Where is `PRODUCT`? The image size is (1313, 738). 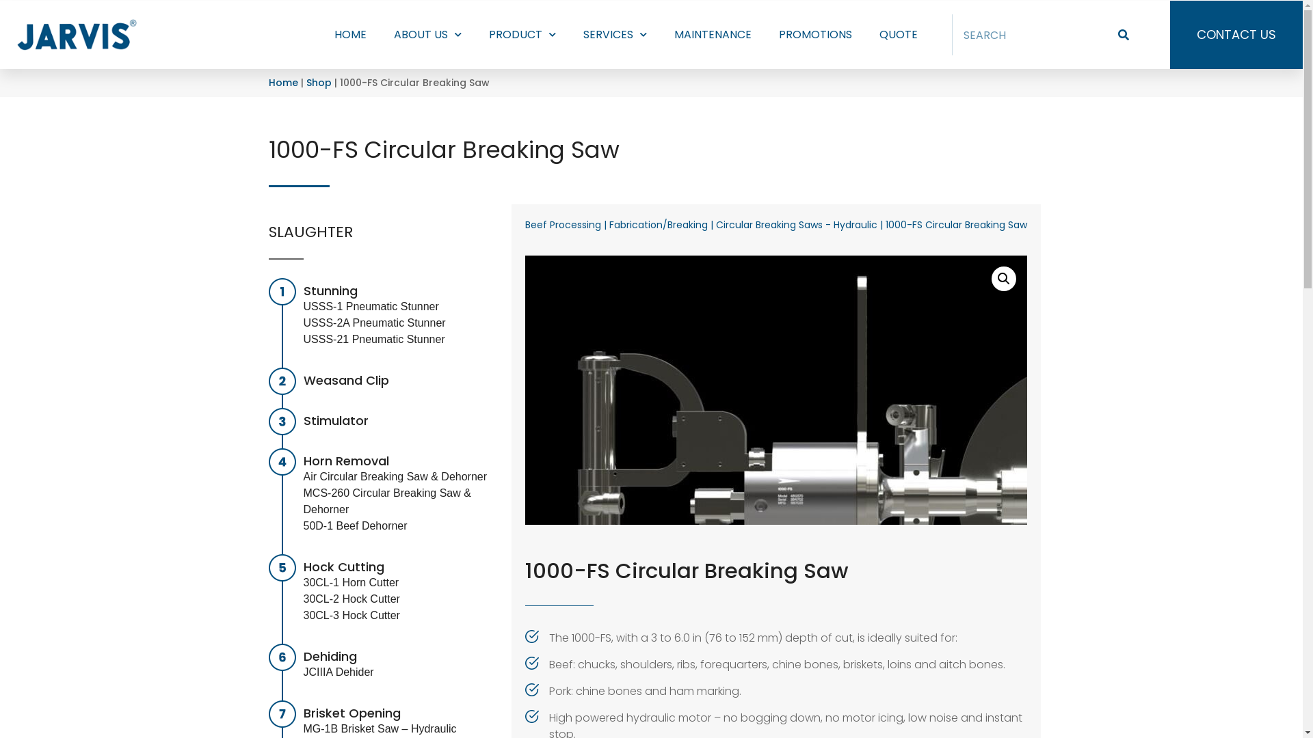
PRODUCT is located at coordinates (522, 35).